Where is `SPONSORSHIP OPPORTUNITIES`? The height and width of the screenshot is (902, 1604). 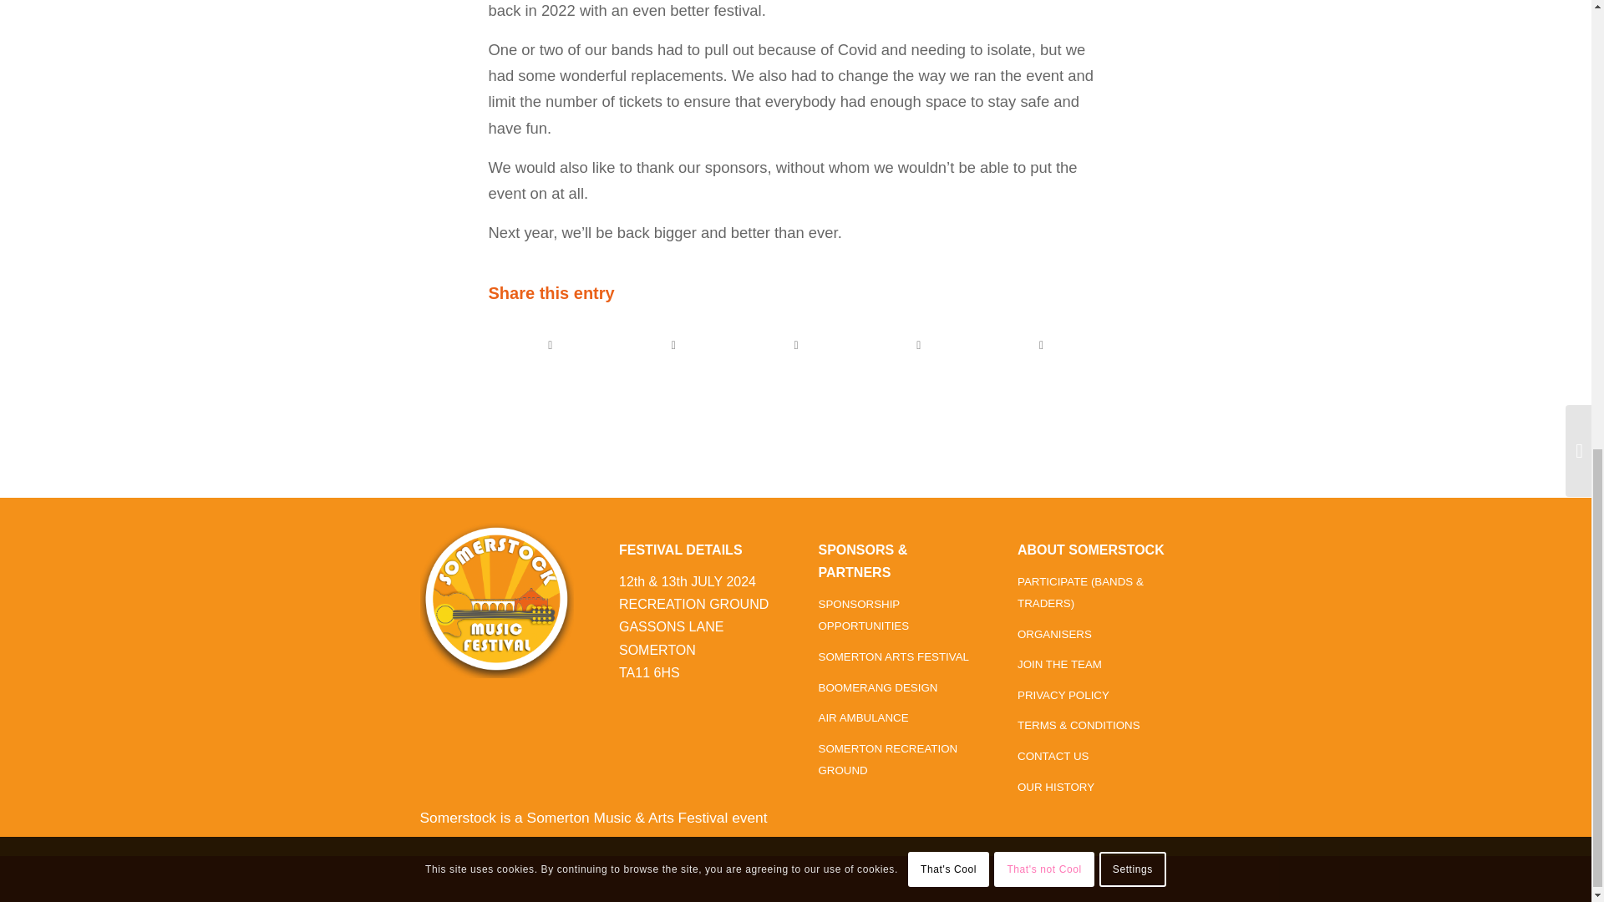 SPONSORSHIP OPPORTUNITIES is located at coordinates (864, 615).